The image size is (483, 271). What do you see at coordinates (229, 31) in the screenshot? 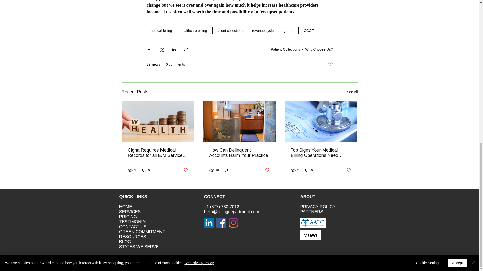
I see `patient collections` at bounding box center [229, 31].